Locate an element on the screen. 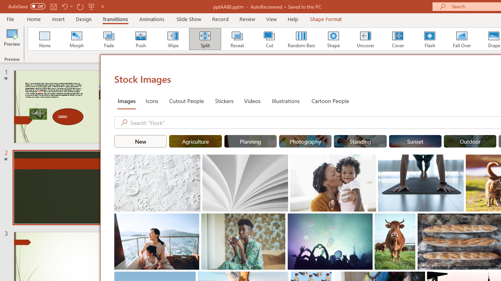  "New" Stock Images. is located at coordinates (140, 141).